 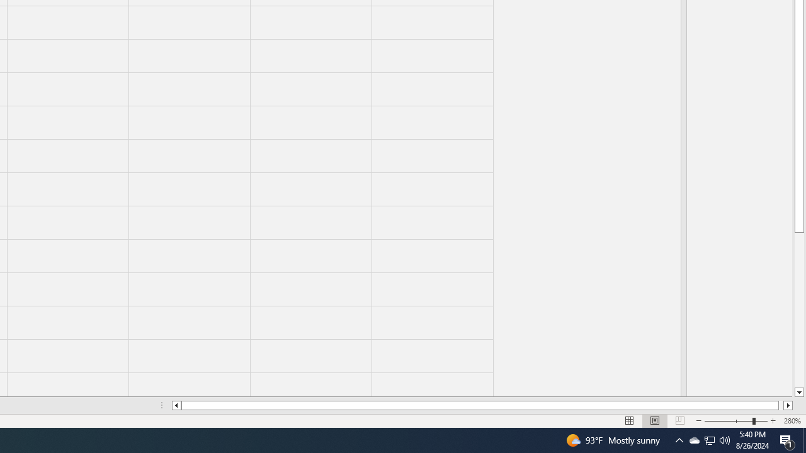 What do you see at coordinates (798, 310) in the screenshot?
I see `Page down` at bounding box center [798, 310].